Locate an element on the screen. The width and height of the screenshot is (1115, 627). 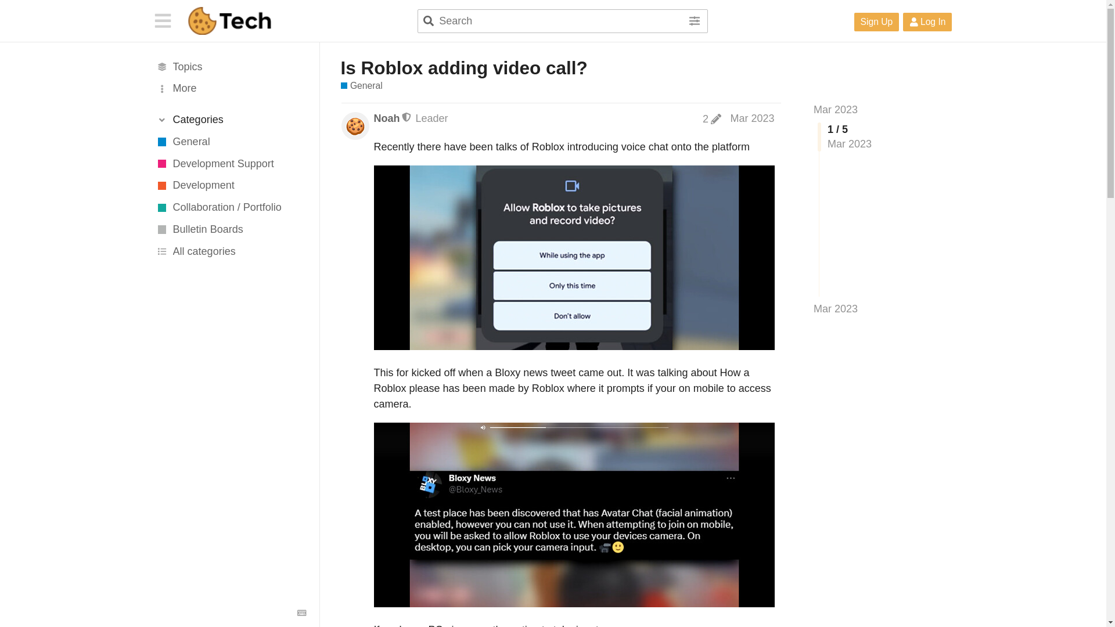
General is located at coordinates (230, 142).